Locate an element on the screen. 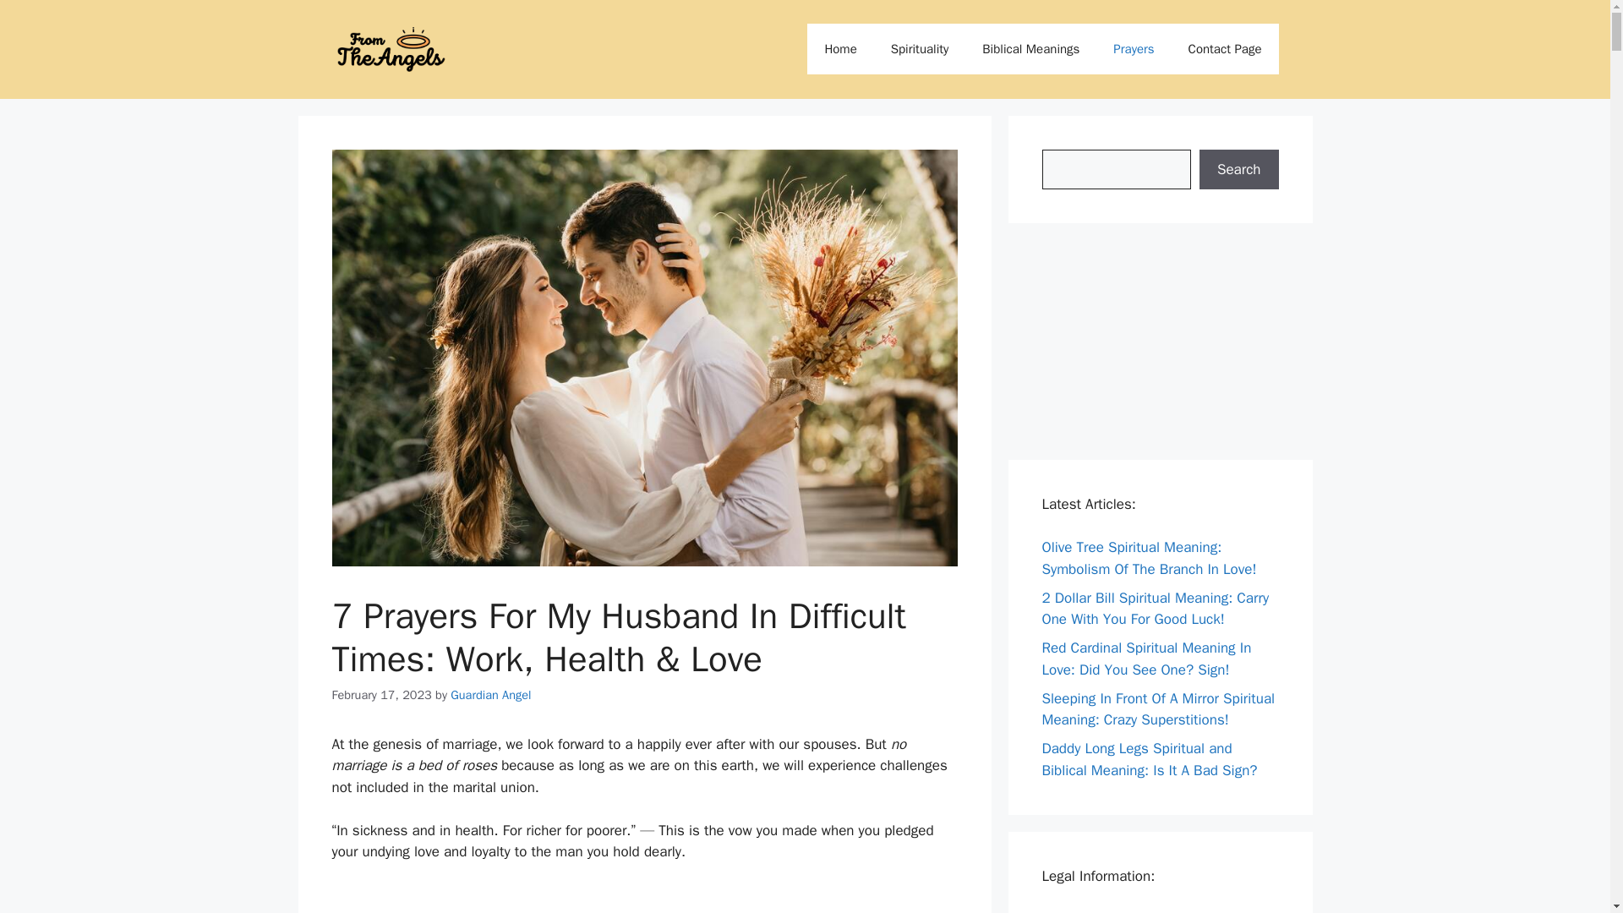 Image resolution: width=1623 pixels, height=913 pixels. Contact Page is located at coordinates (1225, 49).